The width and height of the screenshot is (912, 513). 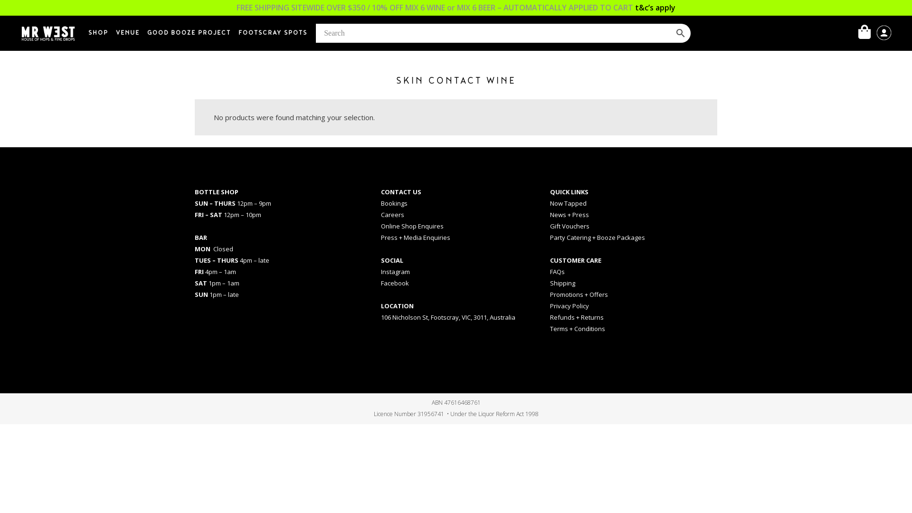 What do you see at coordinates (578, 328) in the screenshot?
I see `Terms + Conditions` at bounding box center [578, 328].